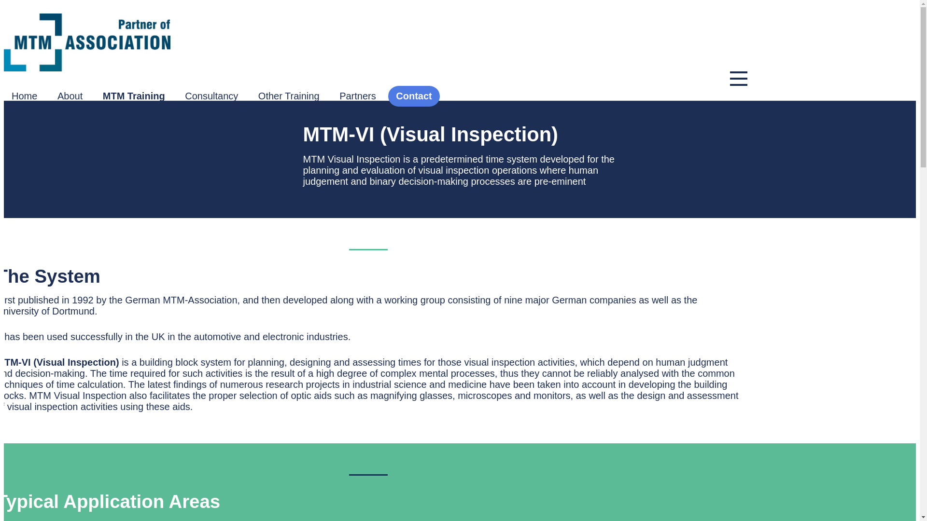 The height and width of the screenshot is (521, 927). I want to click on MTM Training, so click(134, 96).